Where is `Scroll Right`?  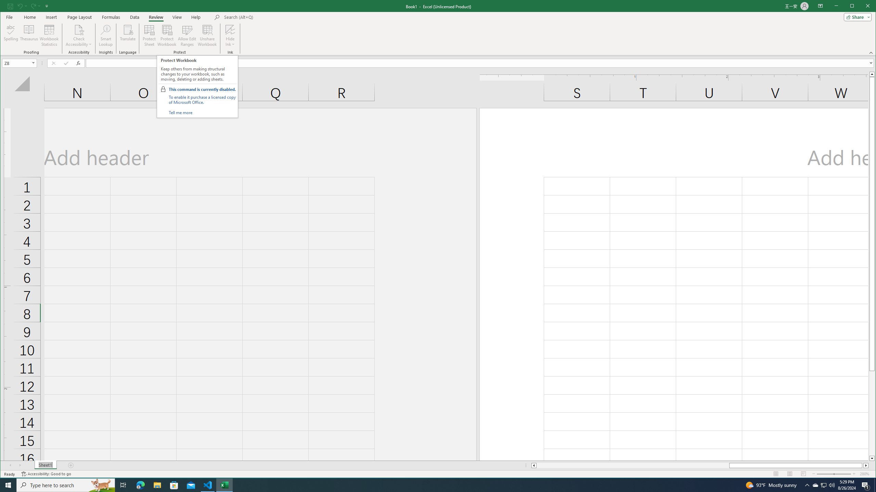
Scroll Right is located at coordinates (21, 465).